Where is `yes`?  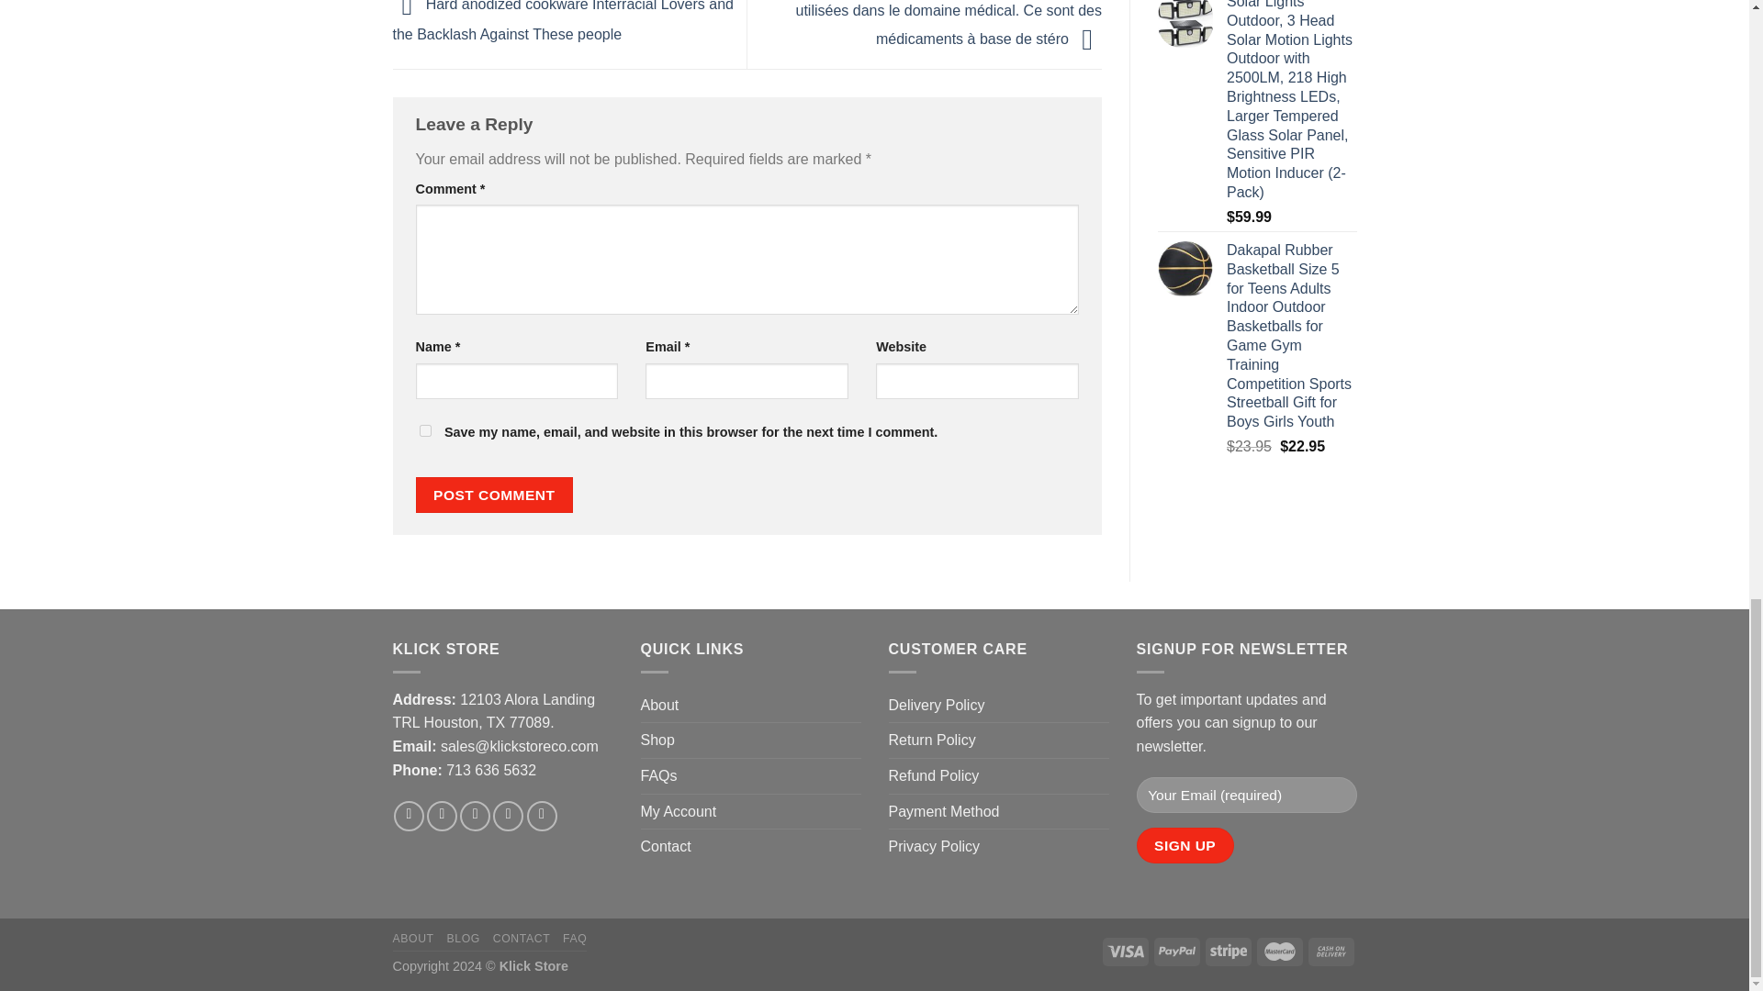 yes is located at coordinates (424, 431).